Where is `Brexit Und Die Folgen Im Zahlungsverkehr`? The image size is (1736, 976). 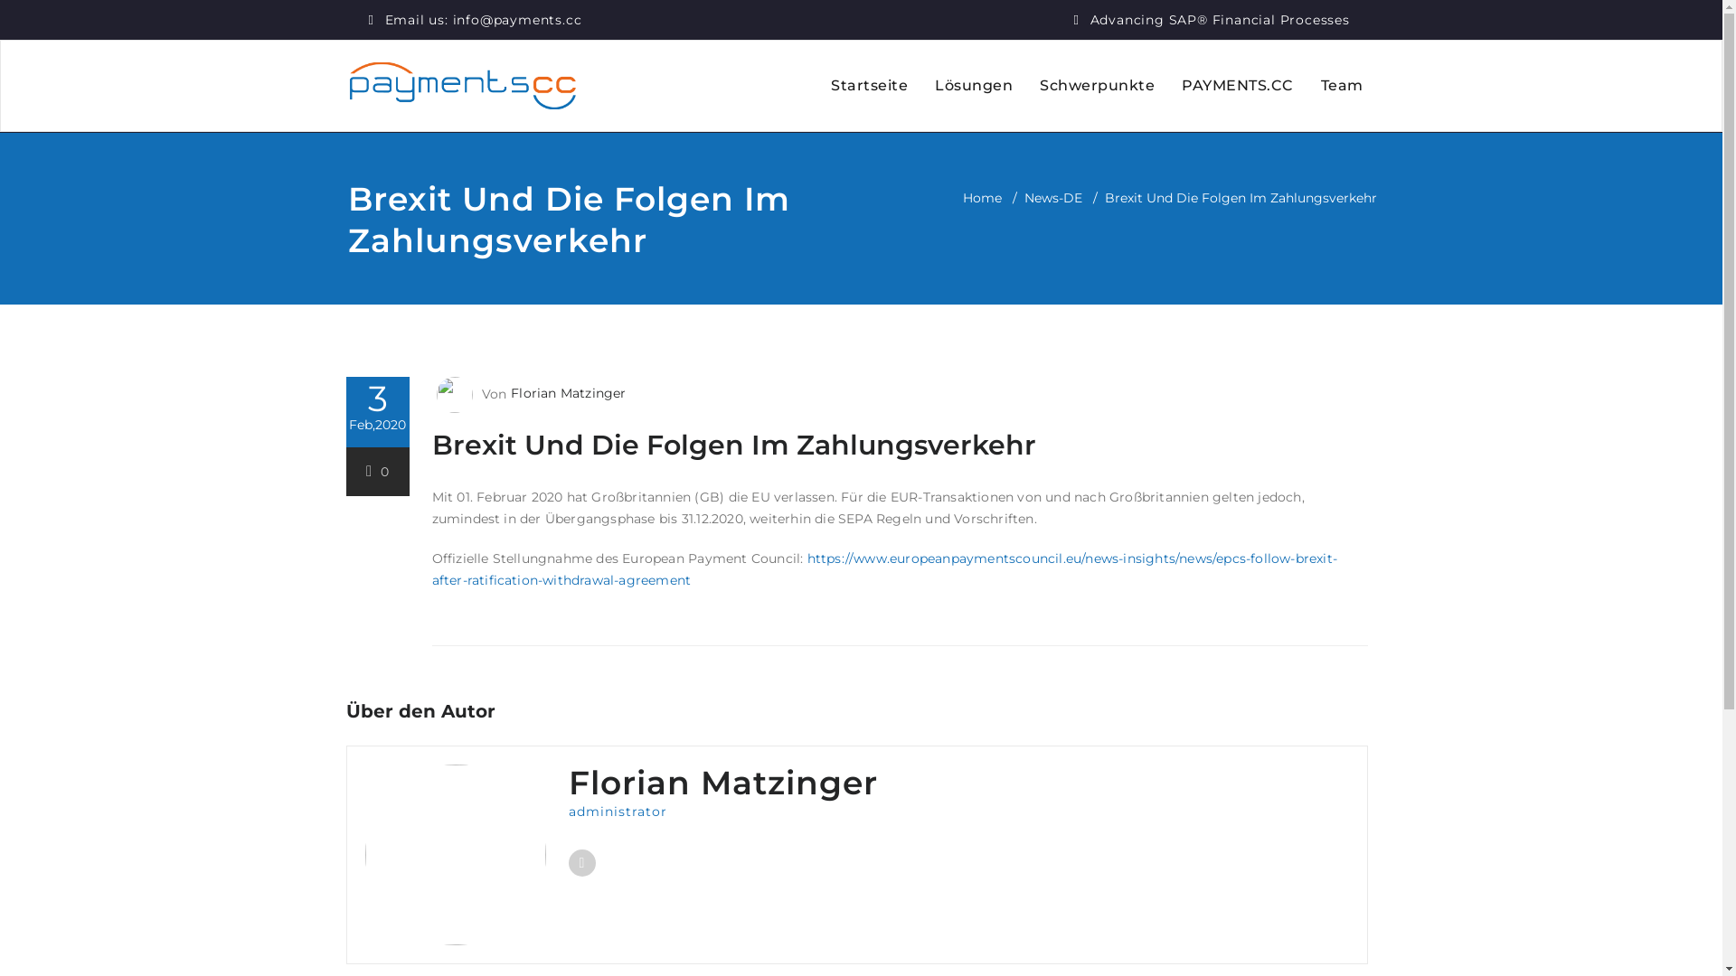 Brexit Und Die Folgen Im Zahlungsverkehr is located at coordinates (734, 445).